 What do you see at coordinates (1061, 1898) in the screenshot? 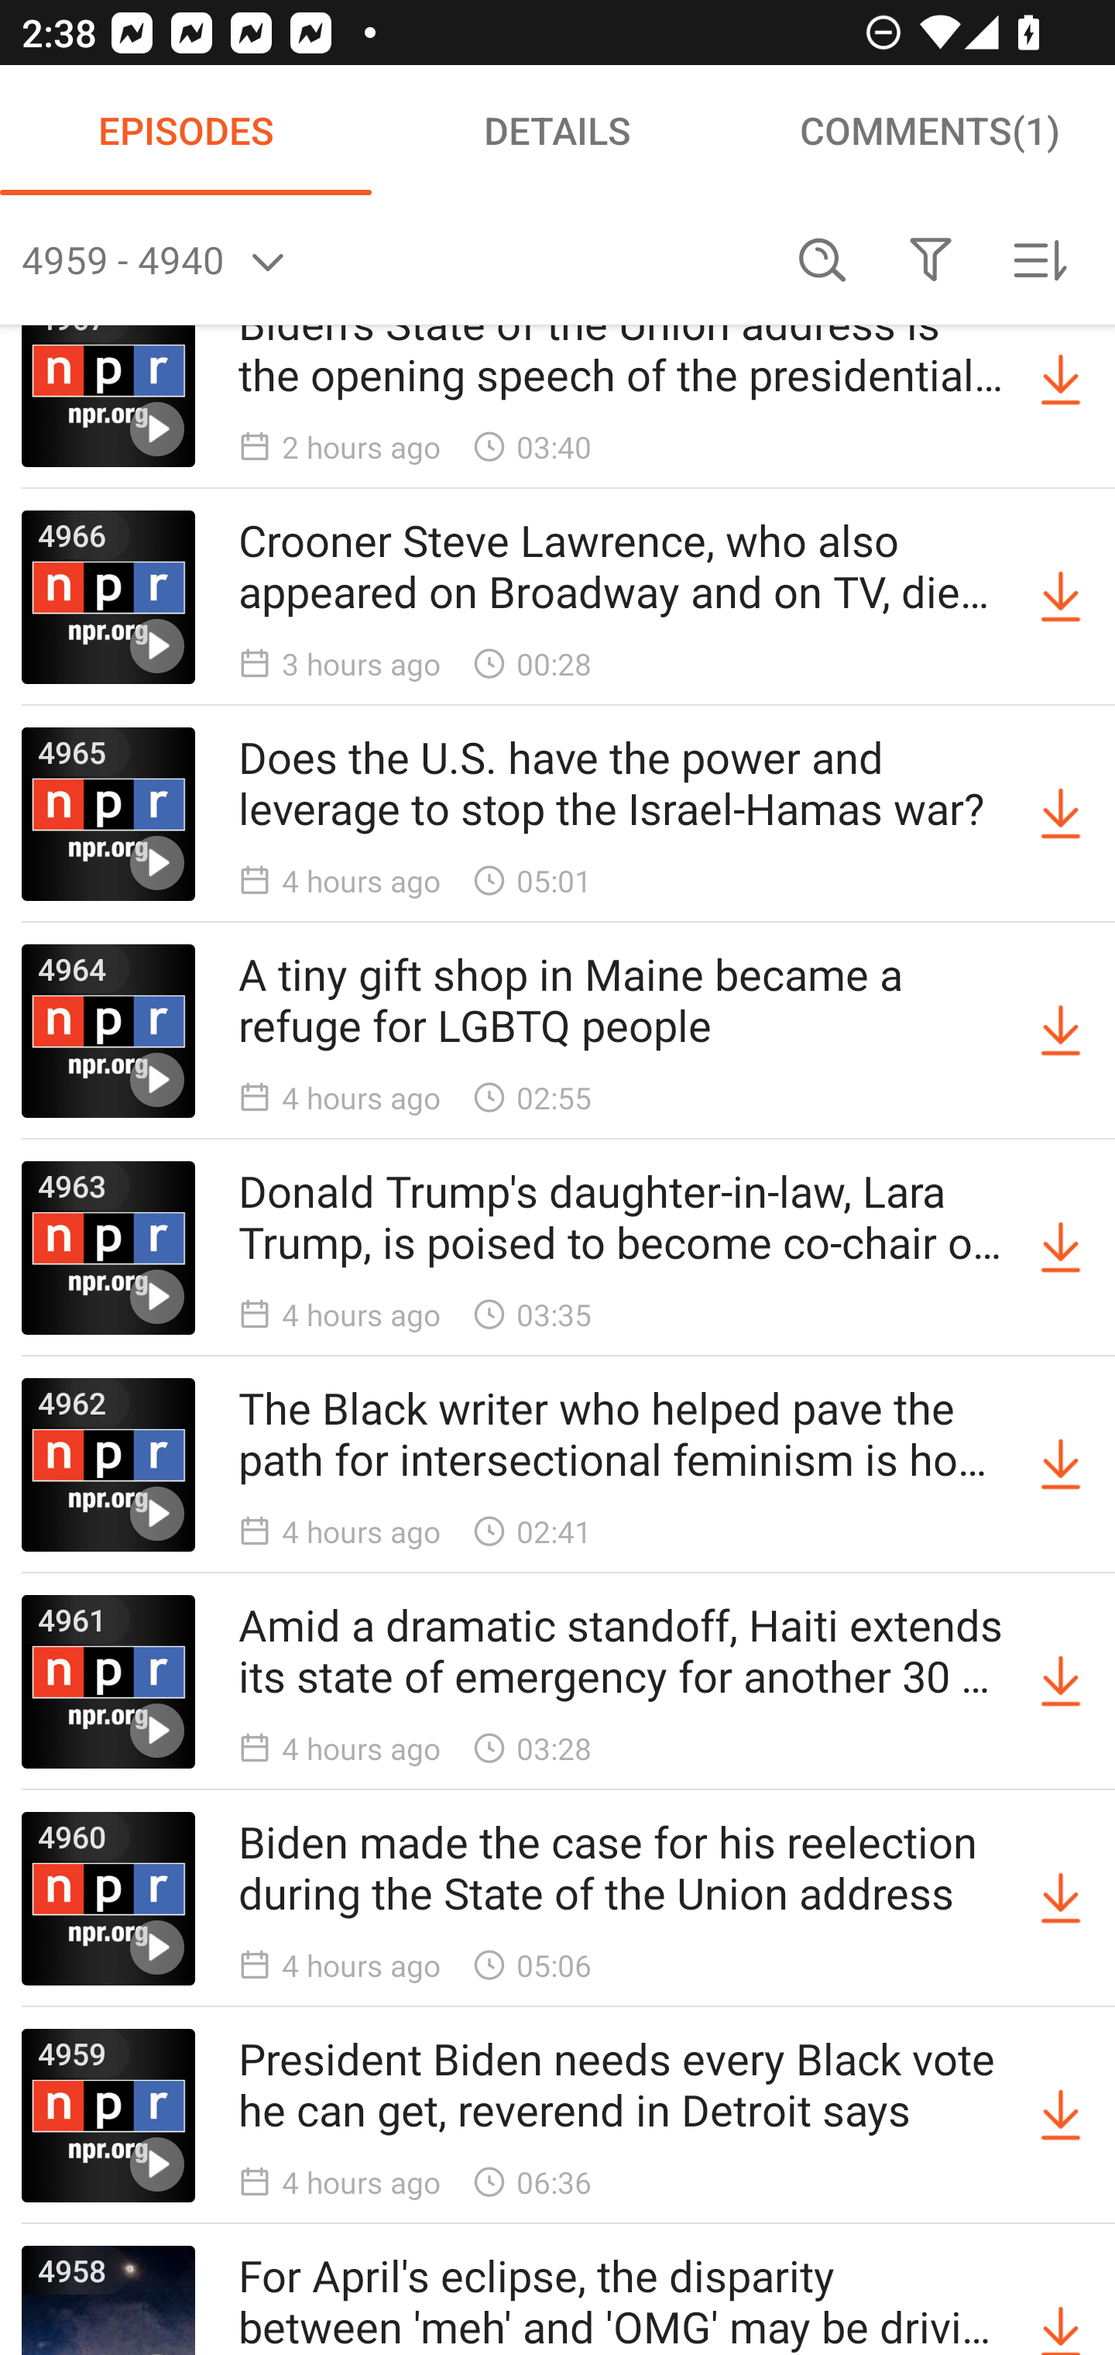
I see `Download` at bounding box center [1061, 1898].